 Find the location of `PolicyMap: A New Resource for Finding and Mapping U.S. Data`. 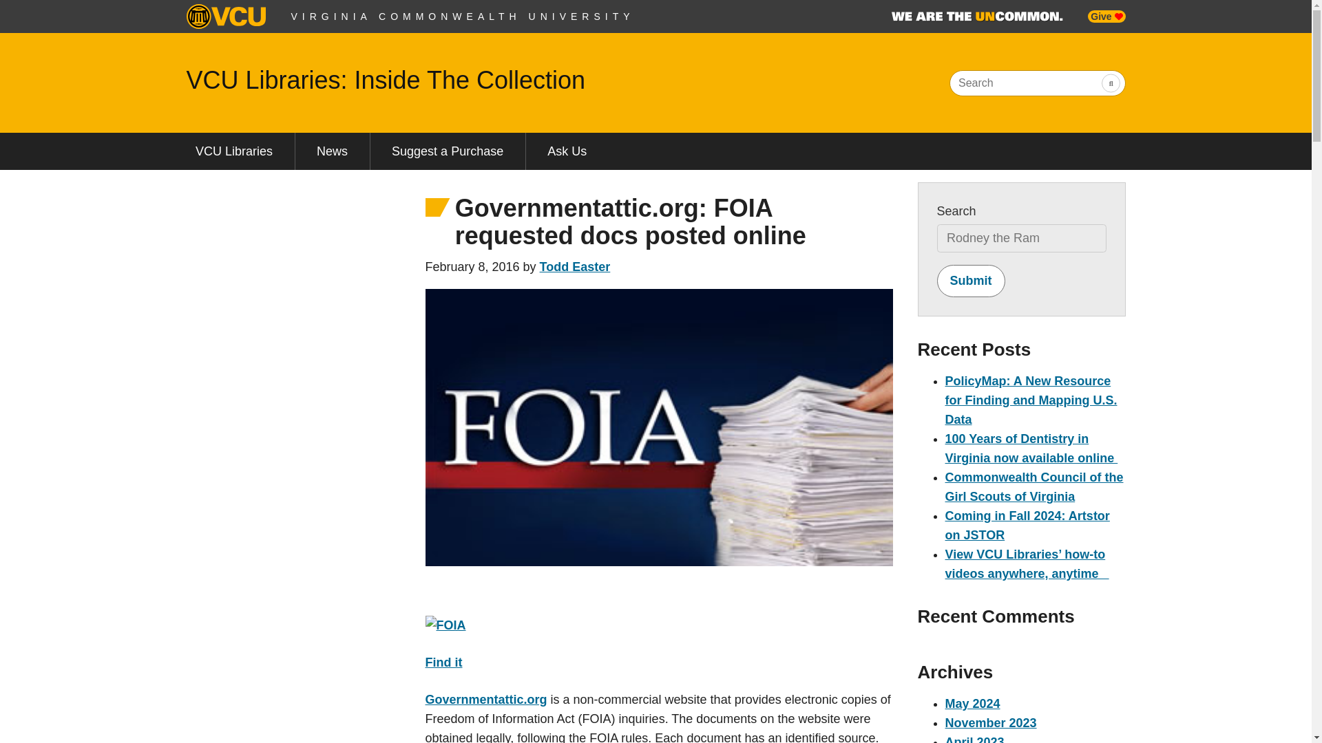

PolicyMap: A New Resource for Finding and Mapping U.S. Data is located at coordinates (1031, 400).